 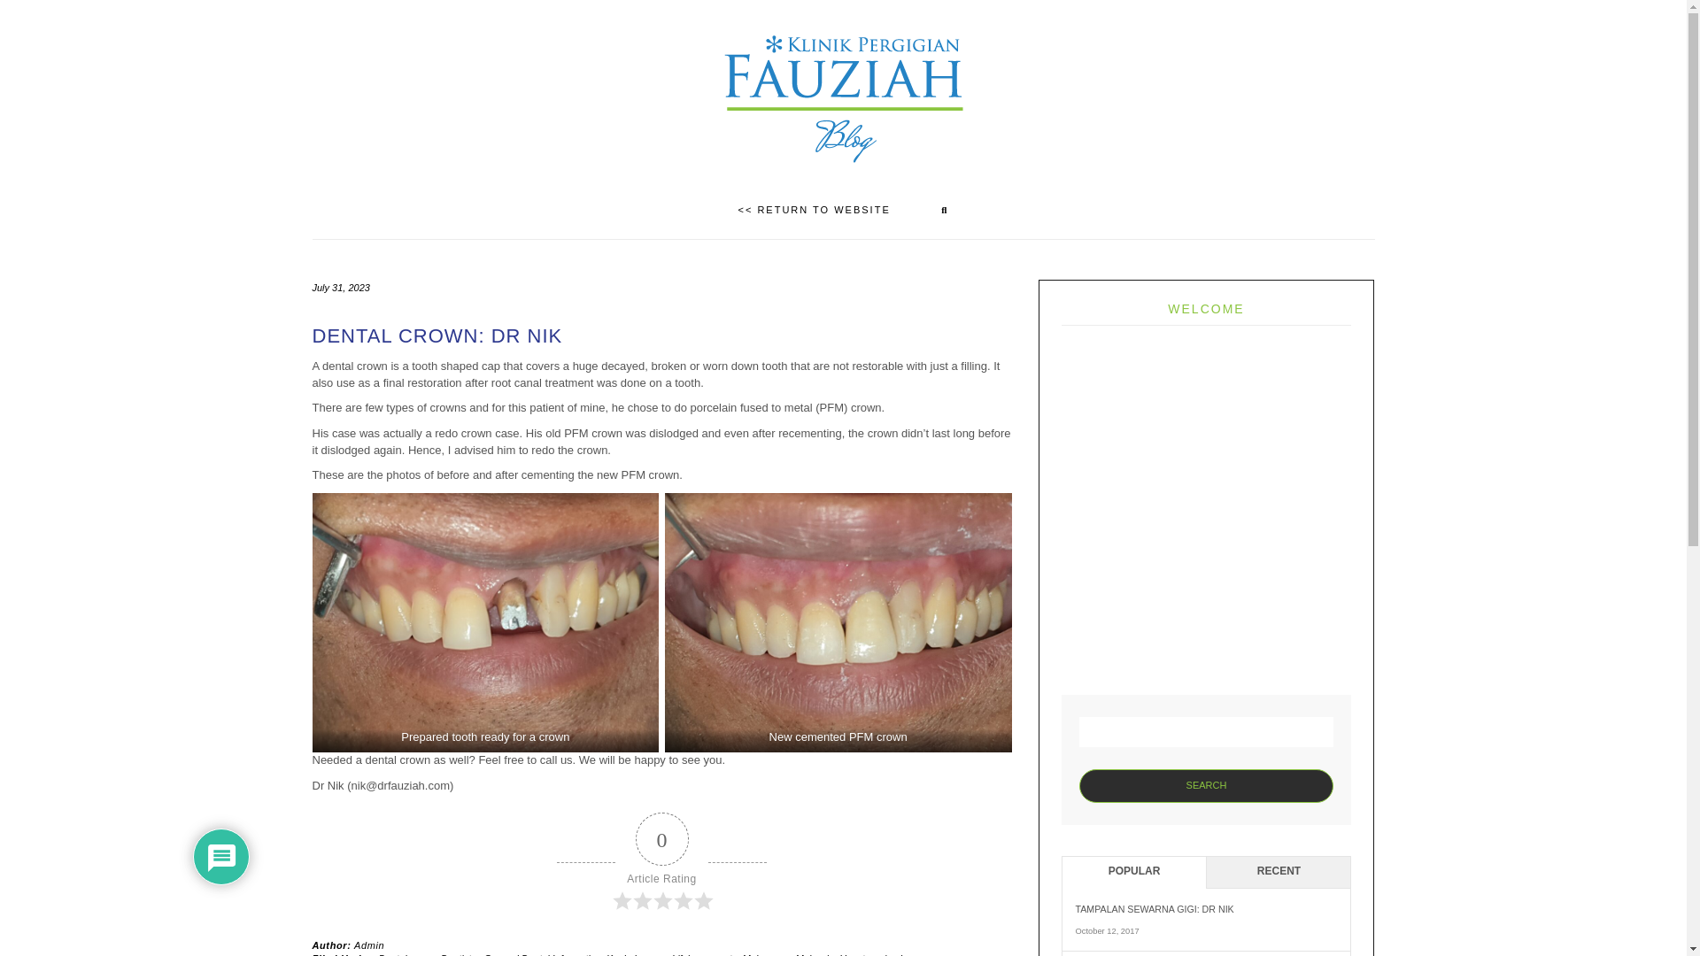 I want to click on Dental crown, so click(x=407, y=954).